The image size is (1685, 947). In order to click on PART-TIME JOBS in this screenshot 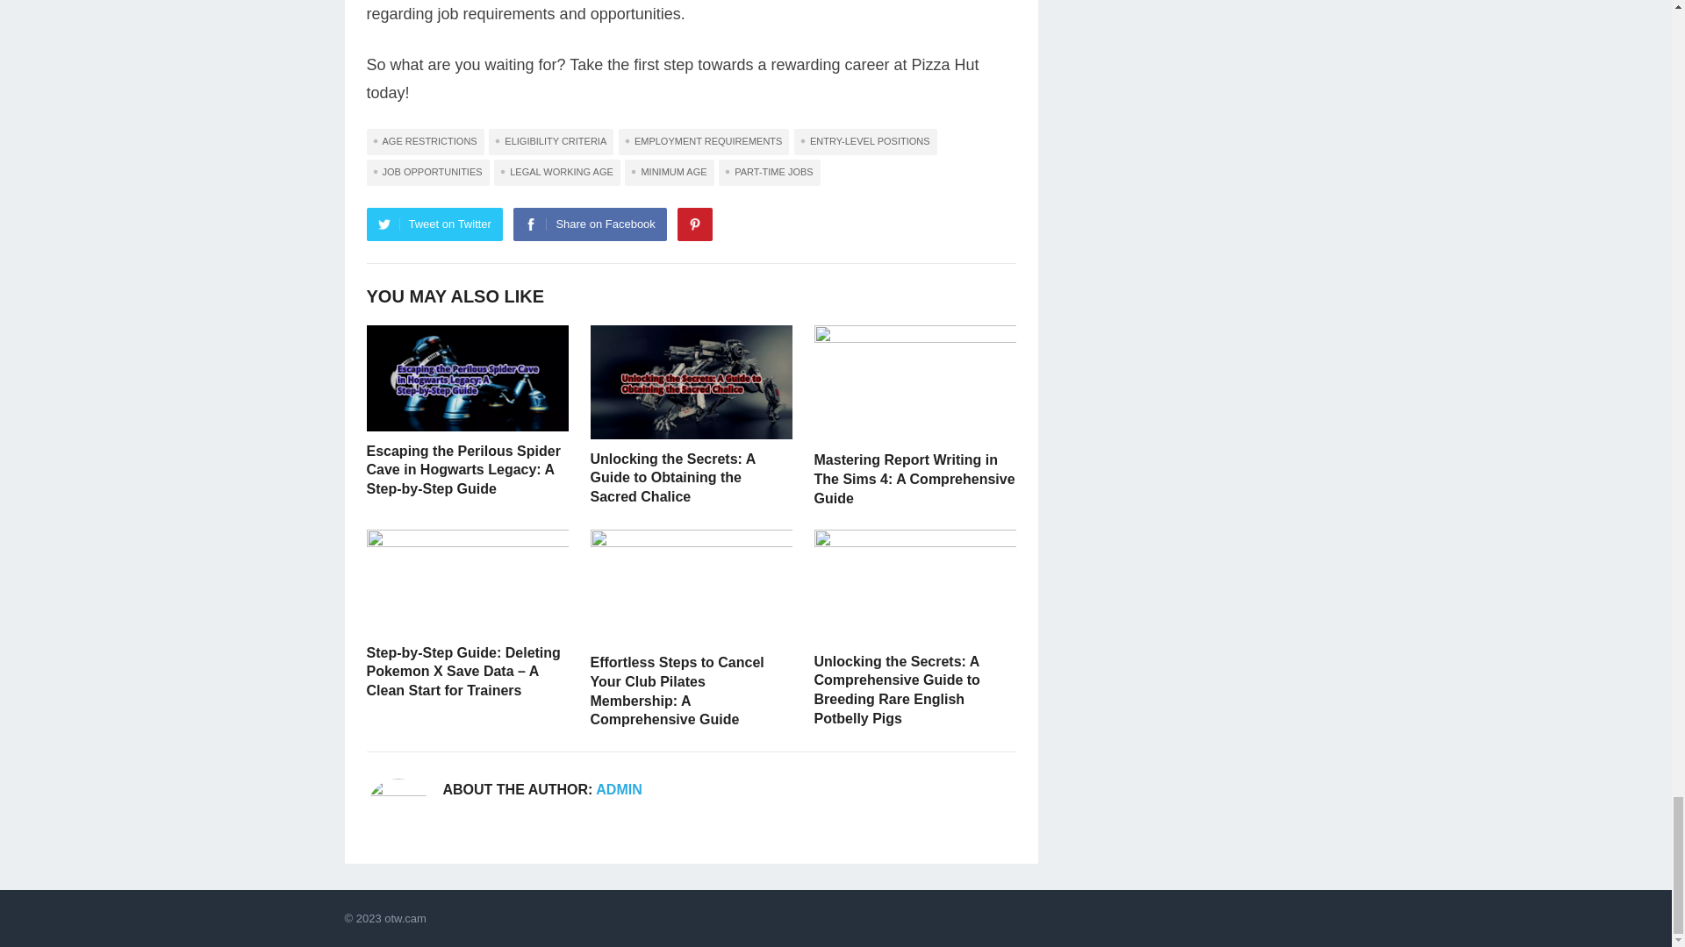, I will do `click(769, 172)`.